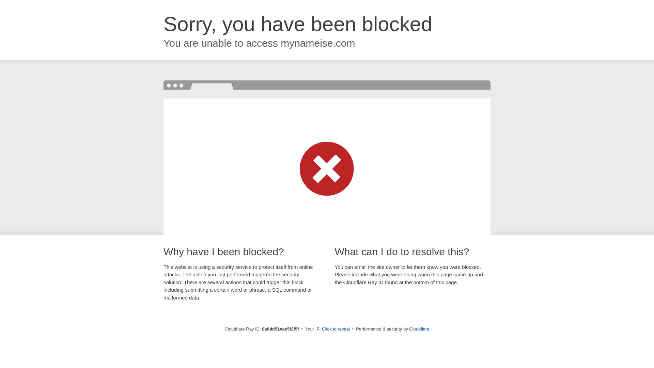 Image resolution: width=654 pixels, height=368 pixels. Describe the element at coordinates (419, 329) in the screenshot. I see `Cloudflare` at that location.